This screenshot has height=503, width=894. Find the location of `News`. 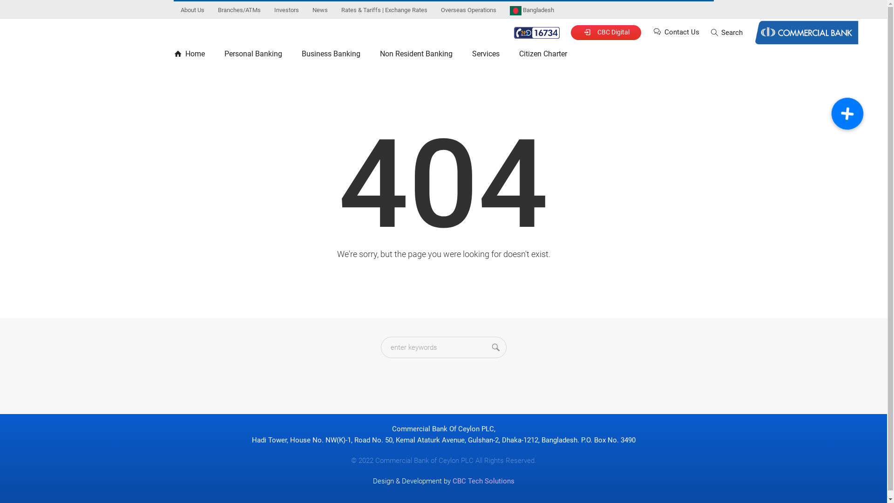

News is located at coordinates (319, 10).